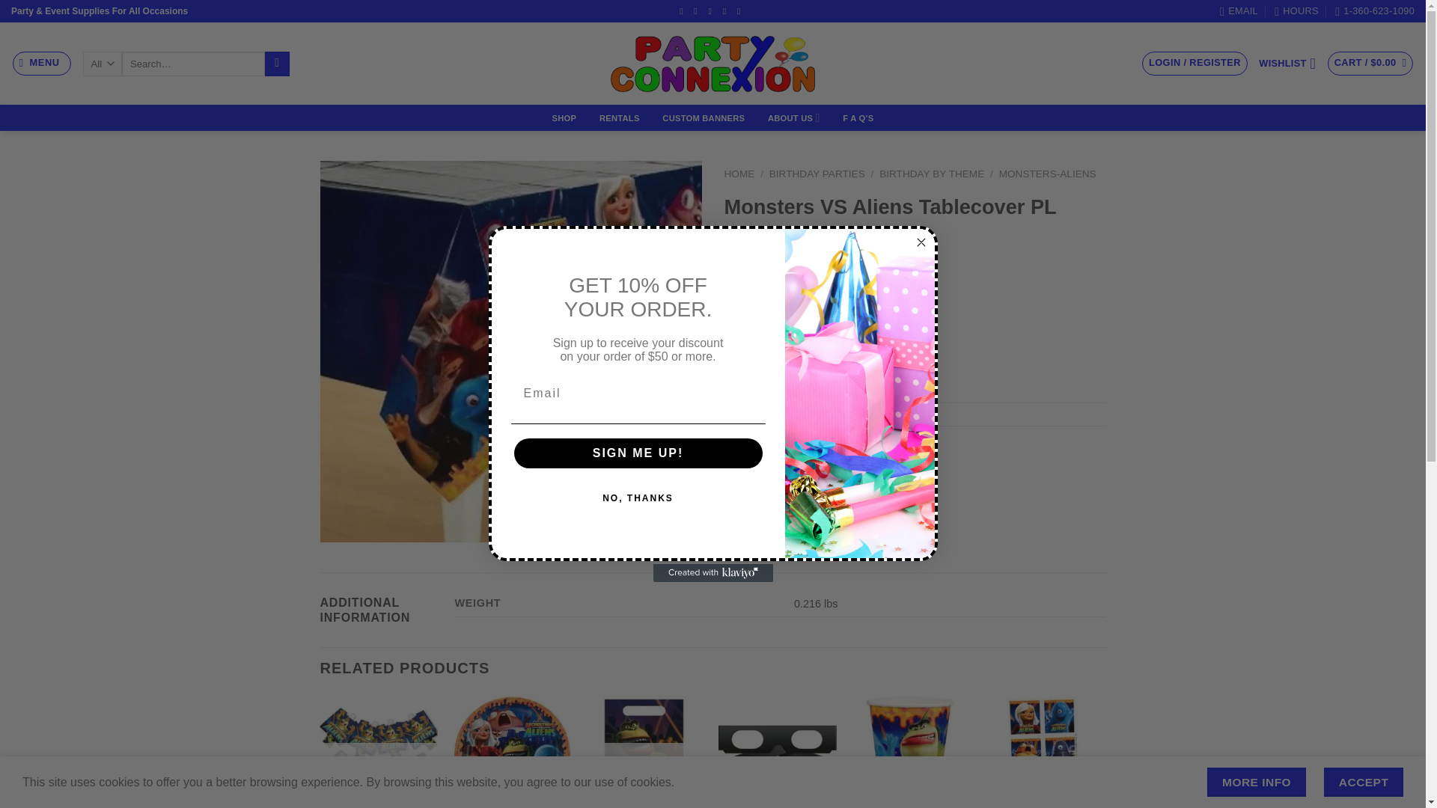 Image resolution: width=1437 pixels, height=808 pixels. I want to click on Login, so click(1195, 64).